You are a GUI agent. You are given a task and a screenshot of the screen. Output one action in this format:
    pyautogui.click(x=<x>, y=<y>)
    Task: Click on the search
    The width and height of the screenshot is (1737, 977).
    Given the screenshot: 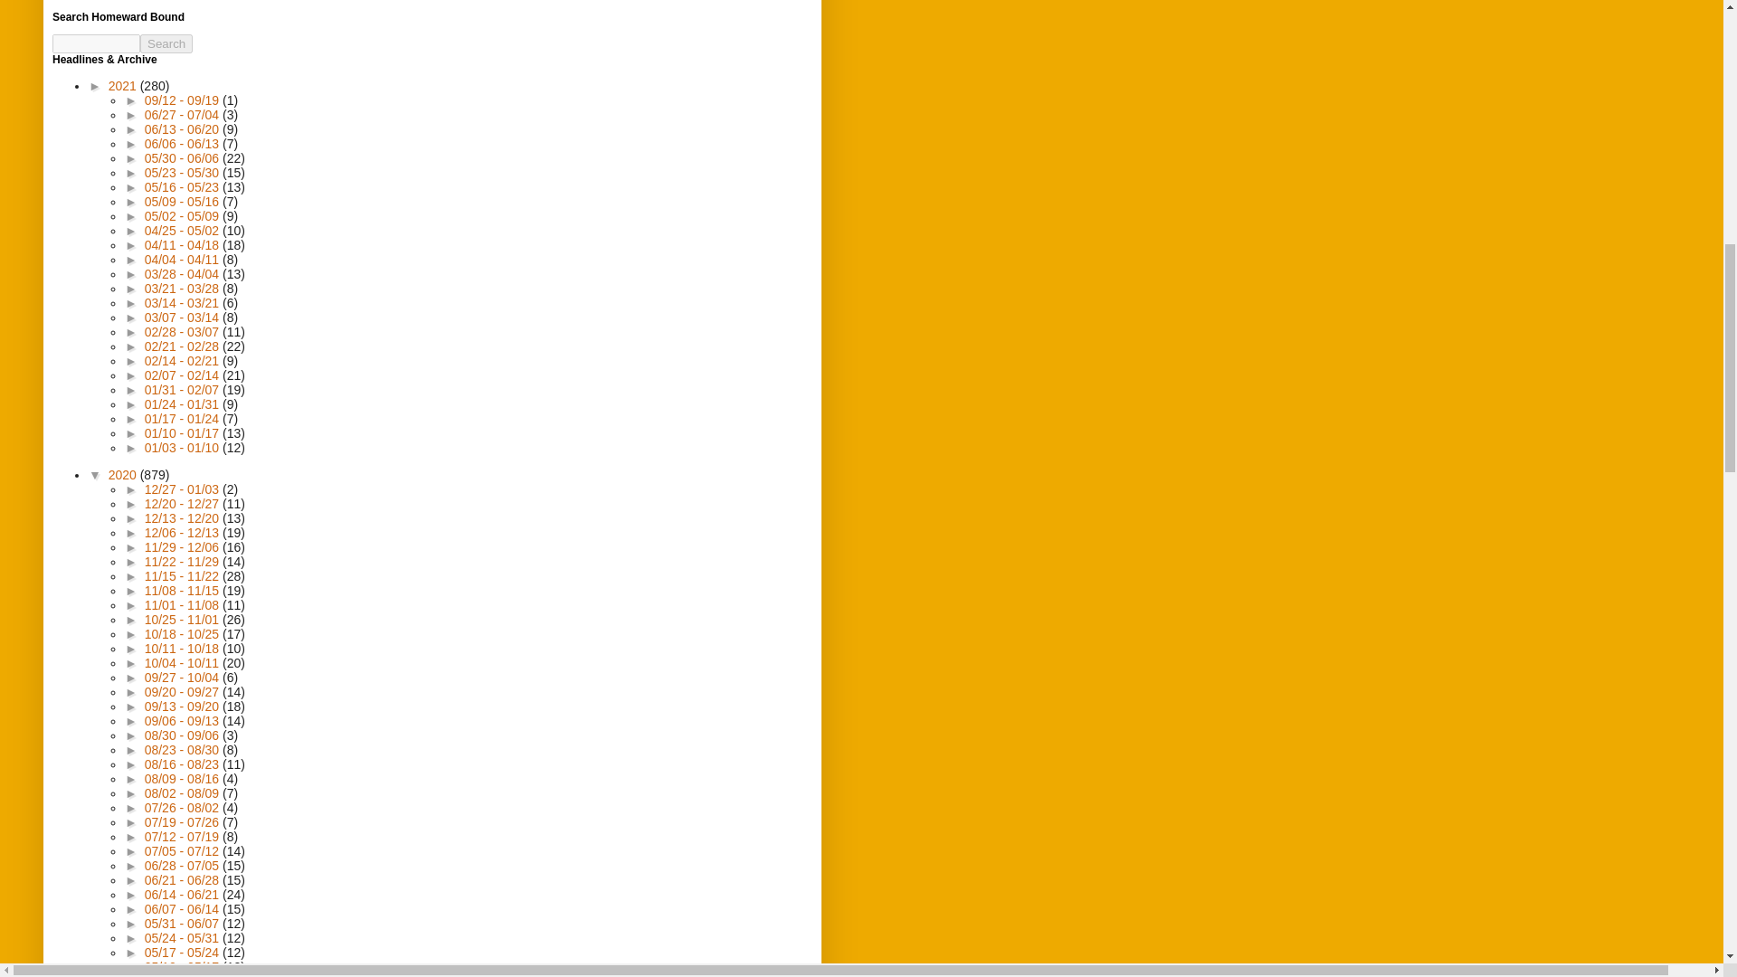 What is the action you would take?
    pyautogui.click(x=166, y=43)
    